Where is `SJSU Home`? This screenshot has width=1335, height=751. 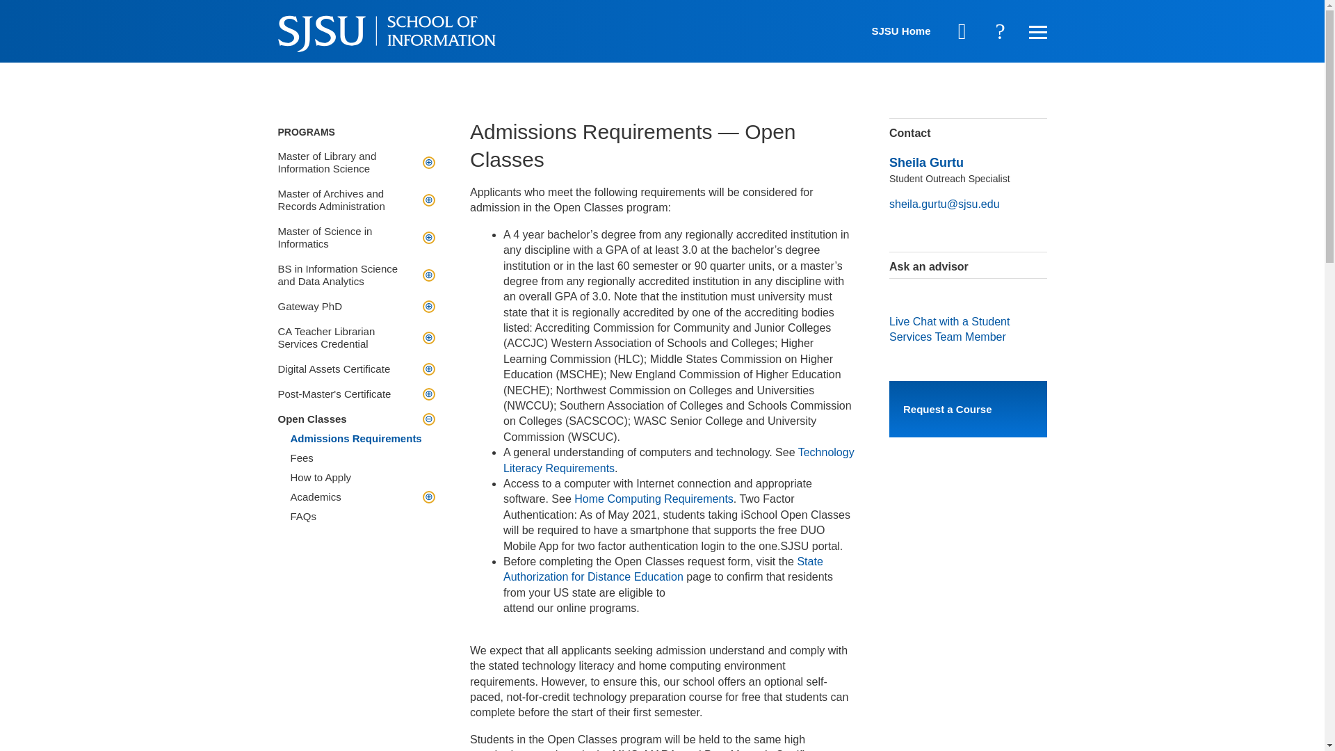 SJSU Home is located at coordinates (901, 31).